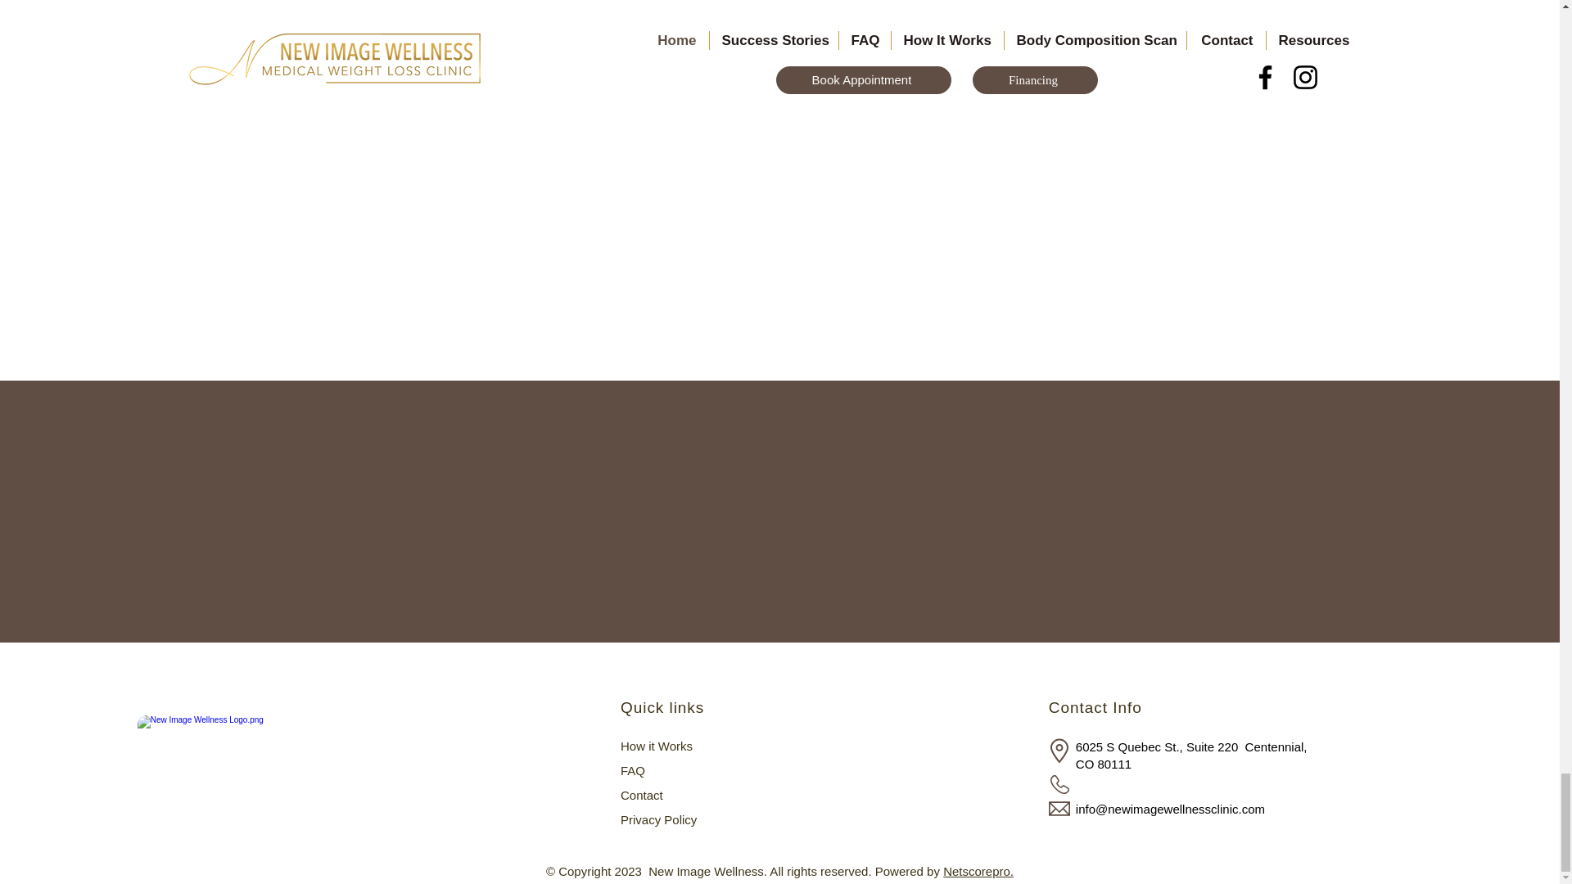  What do you see at coordinates (1140, 787) in the screenshot?
I see `Embedded Content` at bounding box center [1140, 787].